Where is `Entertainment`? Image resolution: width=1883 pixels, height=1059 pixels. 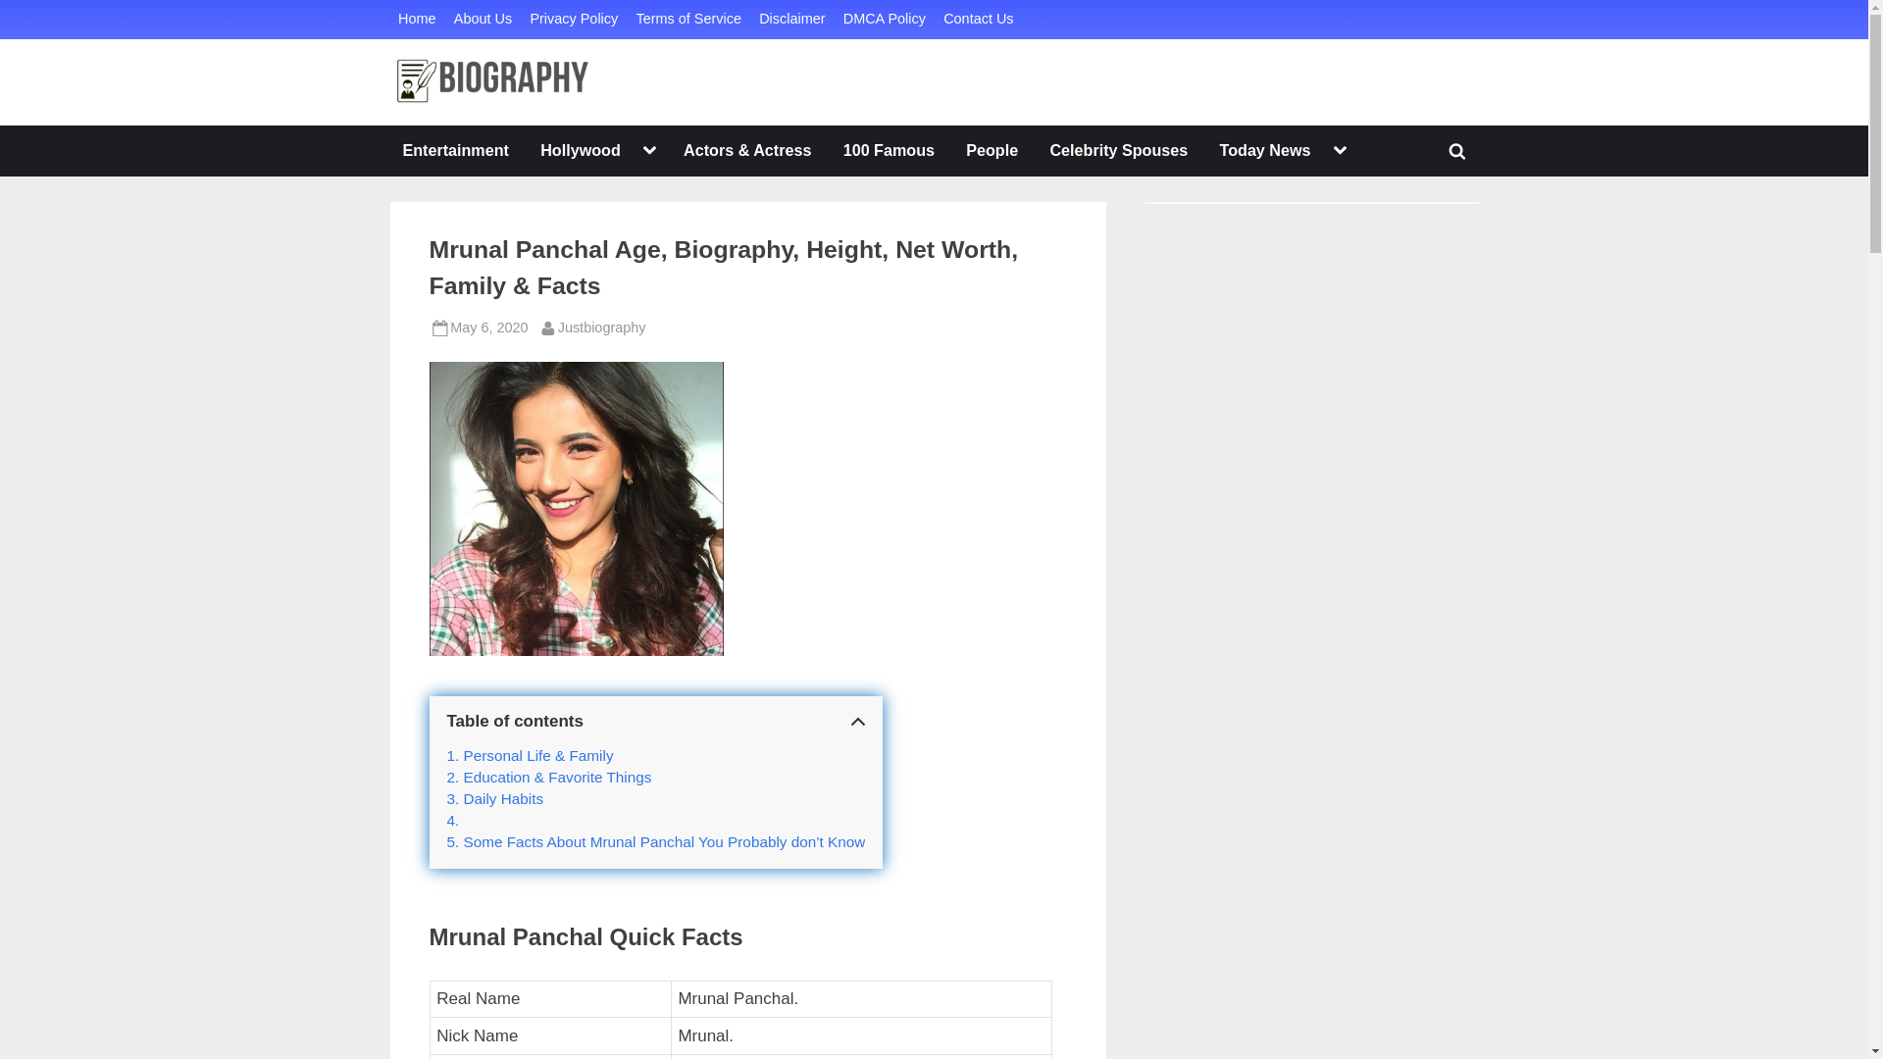 Entertainment is located at coordinates (573, 20).